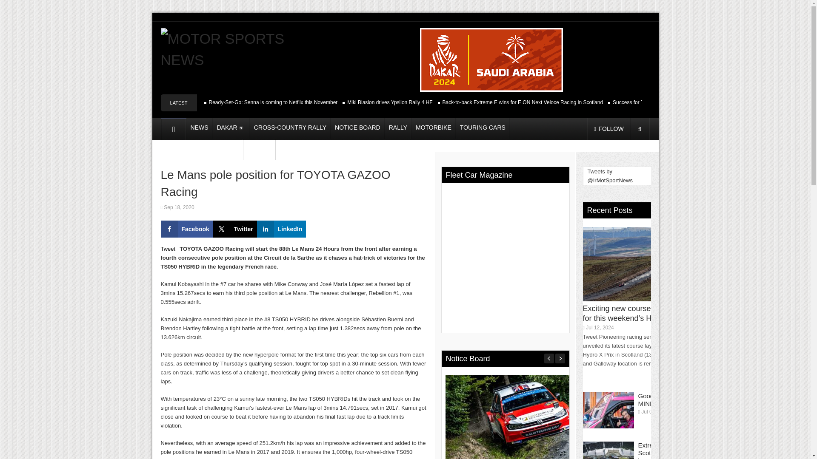 The width and height of the screenshot is (817, 459). I want to click on RALLY, so click(398, 128).